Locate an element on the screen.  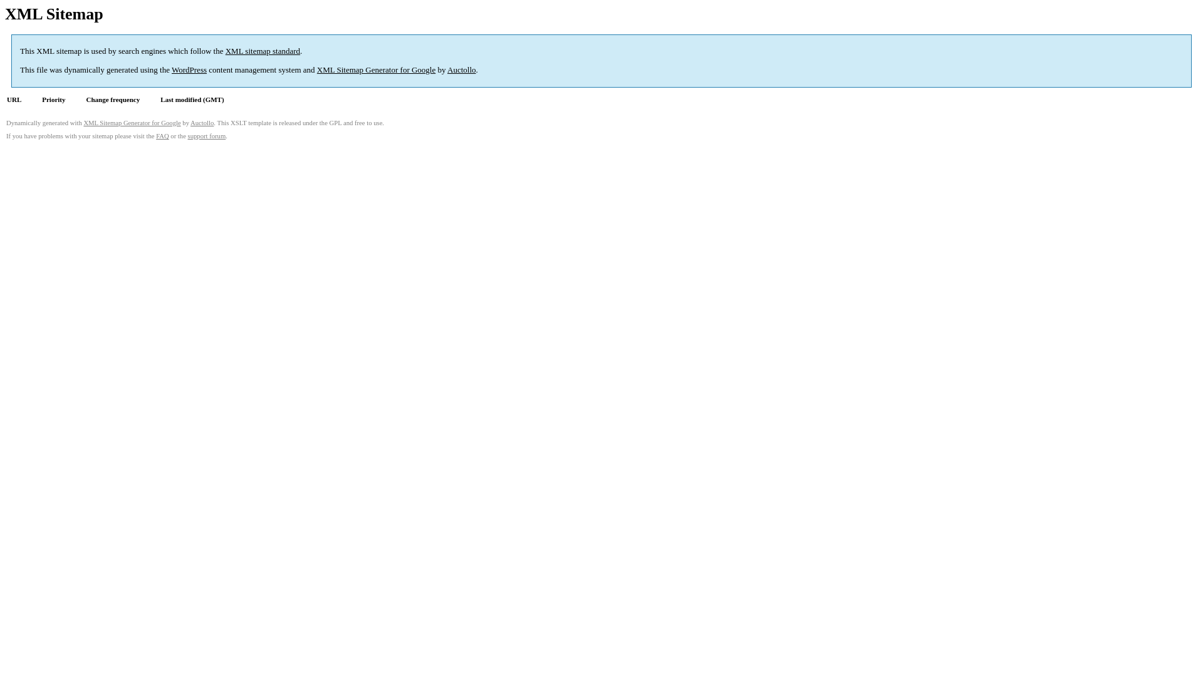
Auctollo is located at coordinates (202, 123).